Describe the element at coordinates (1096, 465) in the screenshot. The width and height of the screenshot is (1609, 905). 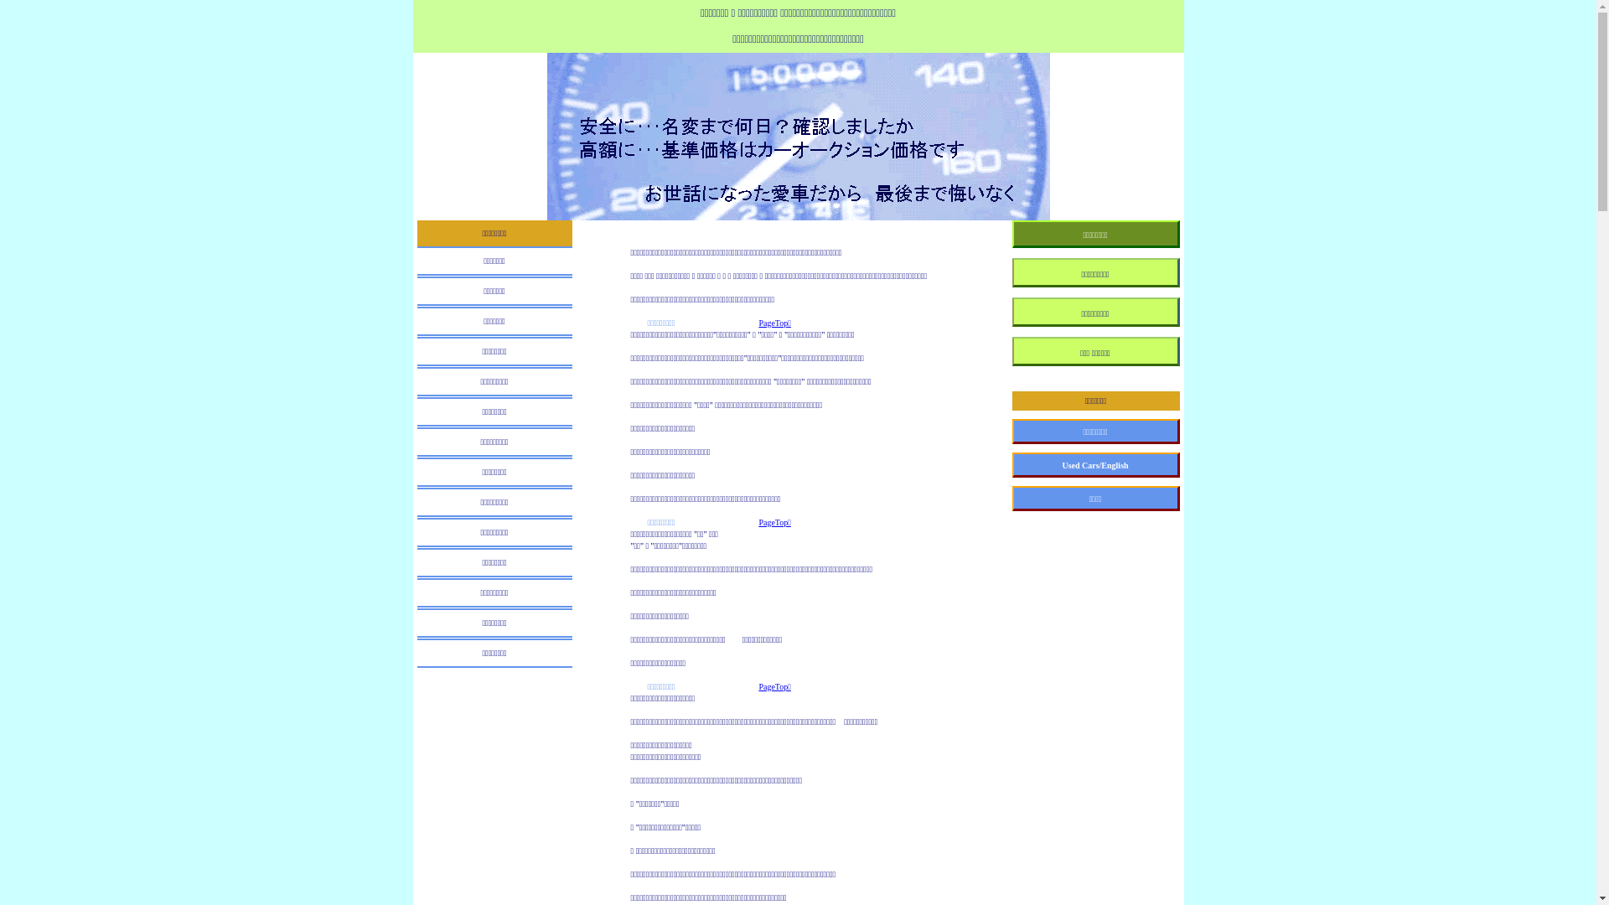
I see `Used Cars/English` at that location.